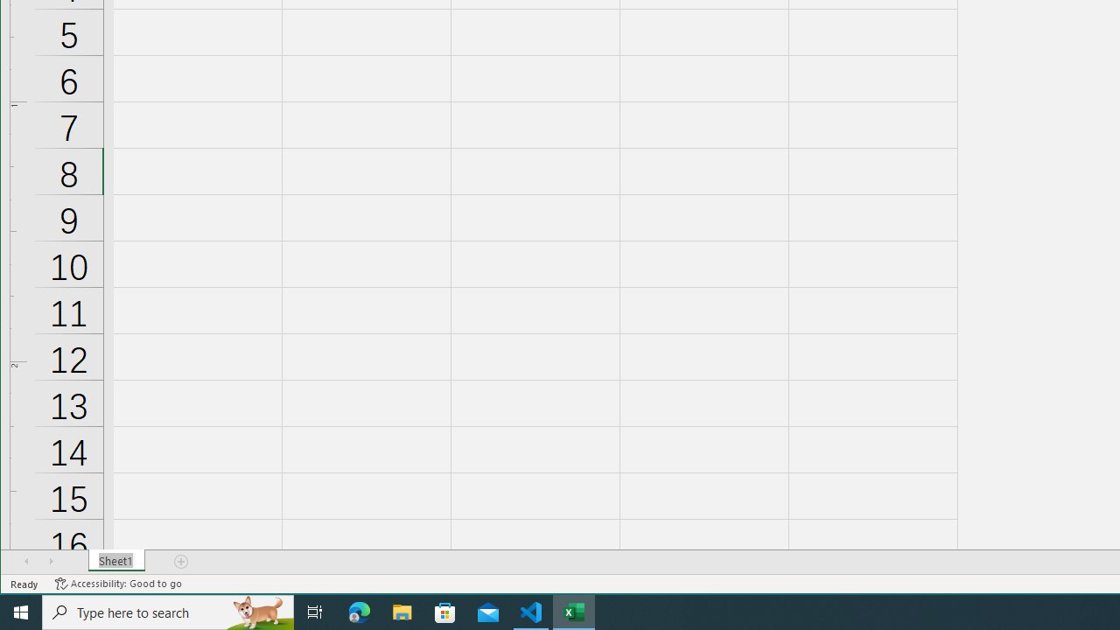 The width and height of the screenshot is (1120, 630). What do you see at coordinates (360, 612) in the screenshot?
I see `Microsoft Edge` at bounding box center [360, 612].